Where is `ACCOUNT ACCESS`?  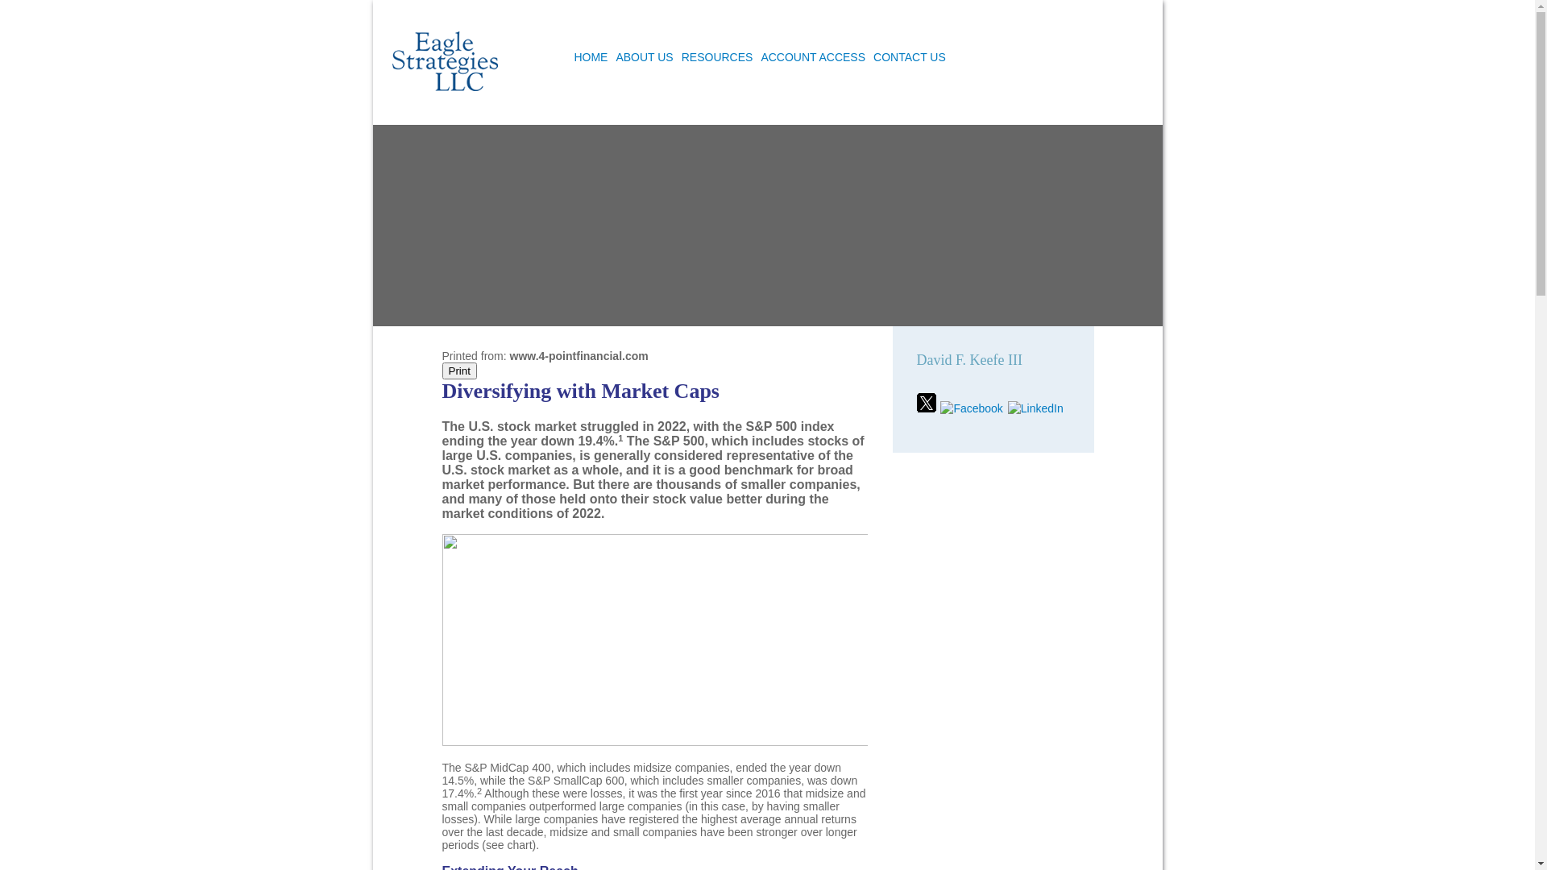
ACCOUNT ACCESS is located at coordinates (813, 62).